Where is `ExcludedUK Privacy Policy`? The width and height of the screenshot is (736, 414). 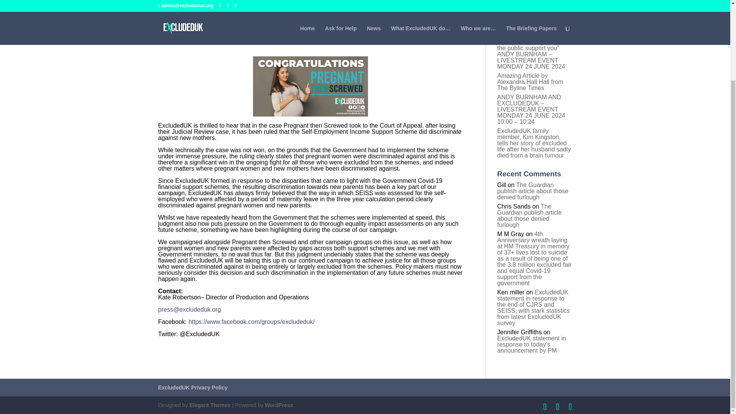 ExcludedUK Privacy Policy is located at coordinates (192, 388).